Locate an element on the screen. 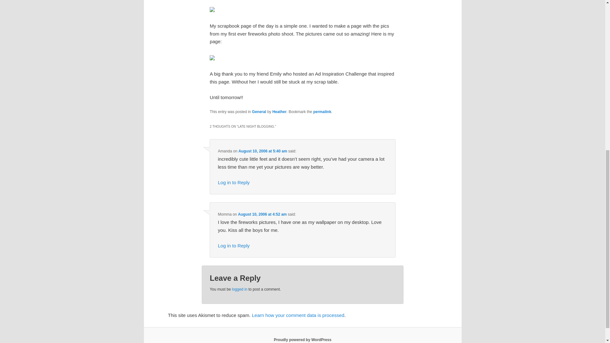 This screenshot has height=343, width=610. permalink is located at coordinates (322, 111).